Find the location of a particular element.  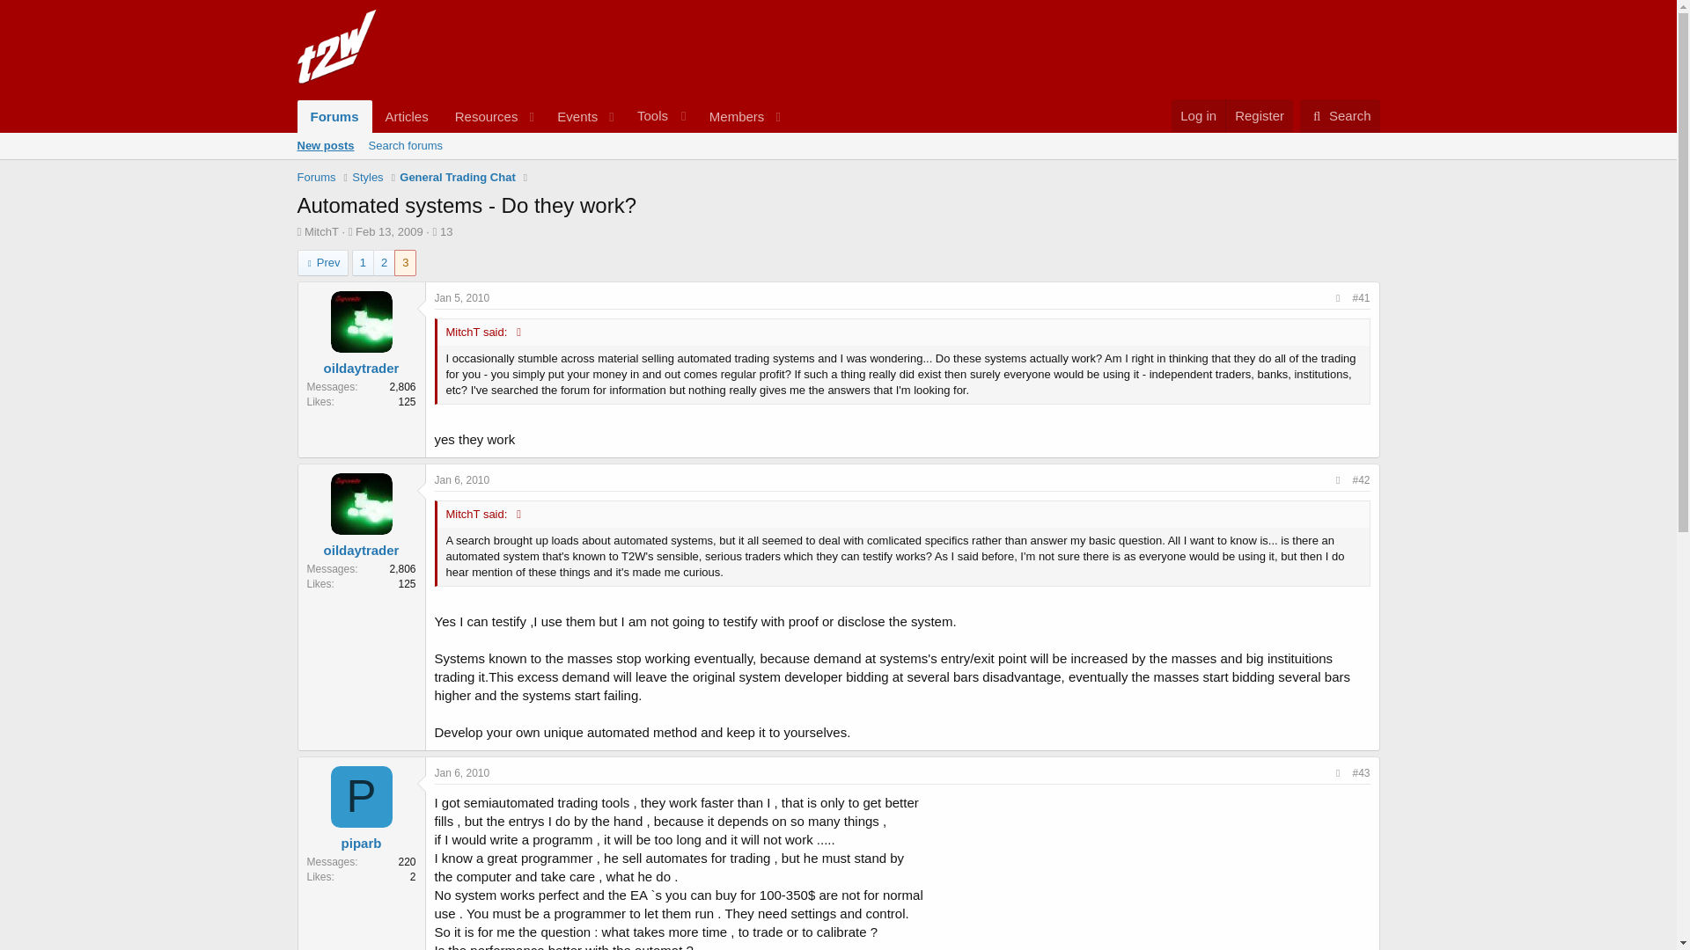

Feb 13, 2009 at 11:02 AM is located at coordinates (389, 231).